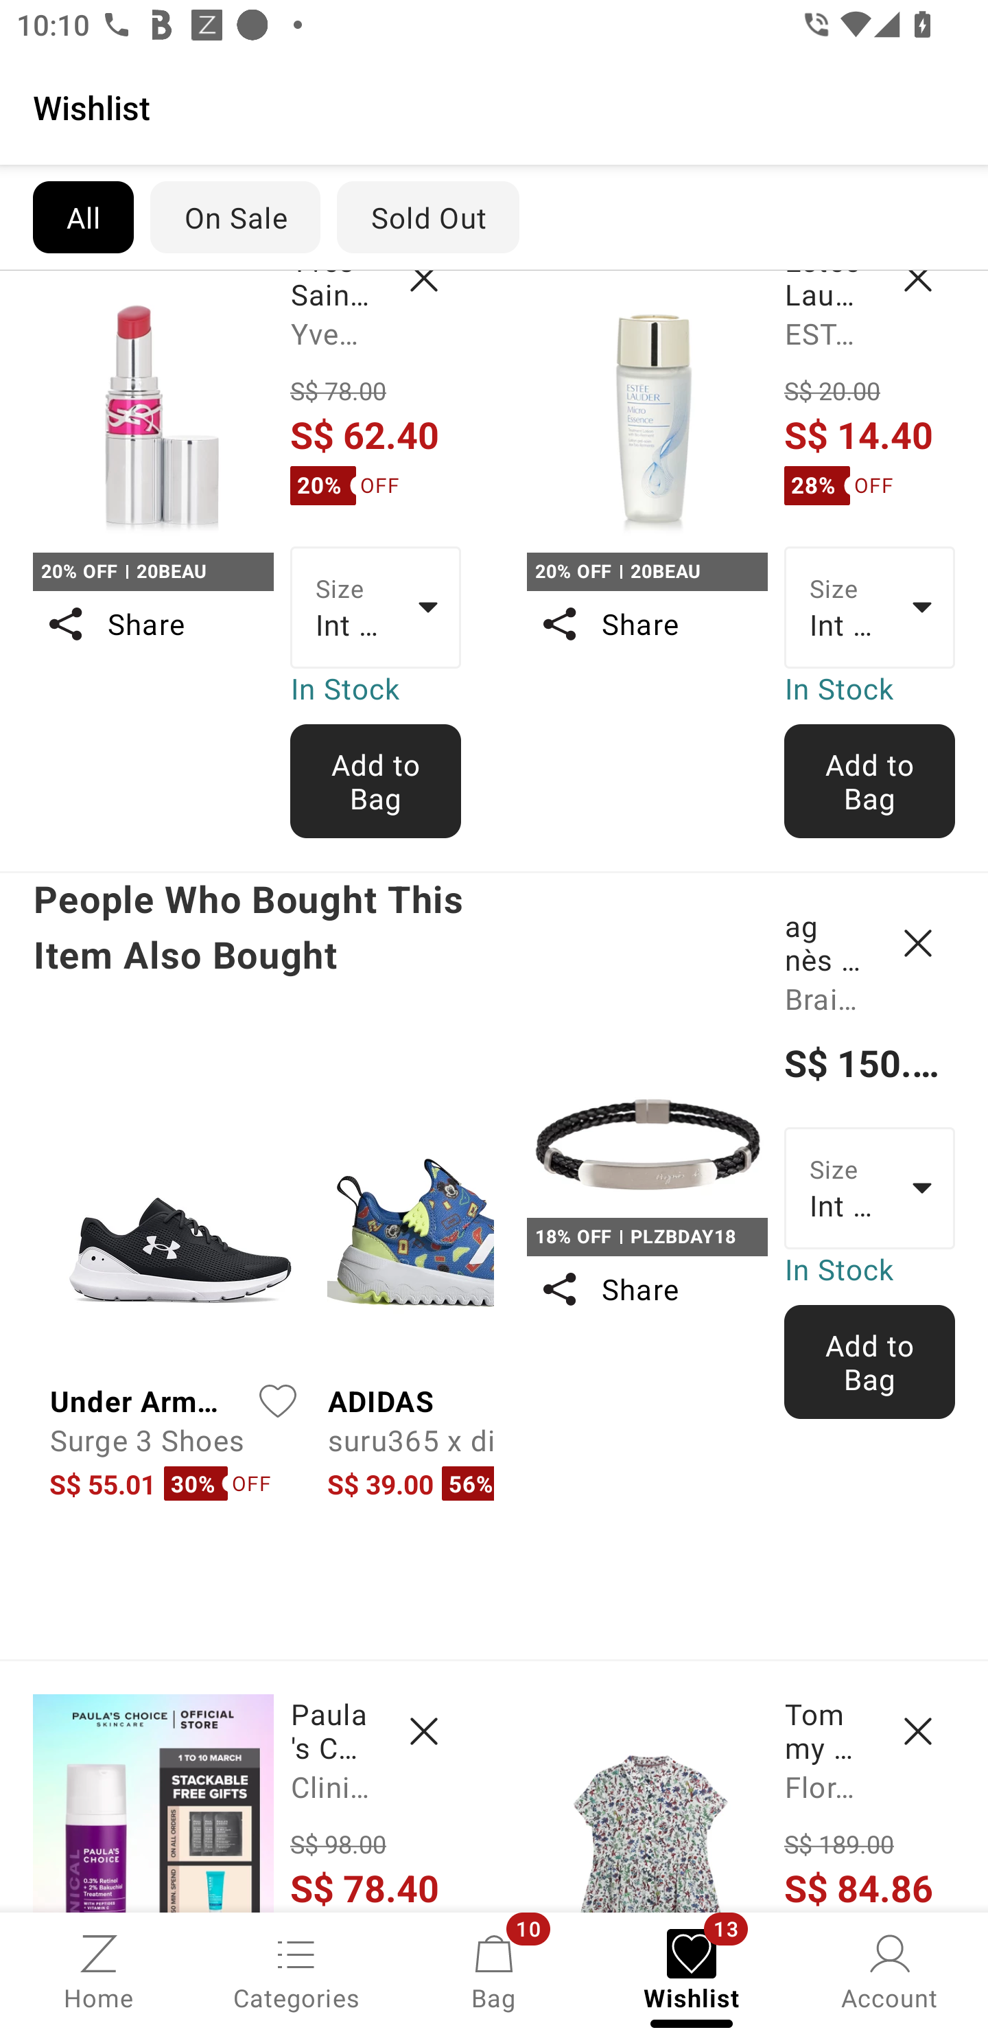 This screenshot has height=2032, width=988. Describe the element at coordinates (870, 780) in the screenshot. I see `Add to Bag` at that location.